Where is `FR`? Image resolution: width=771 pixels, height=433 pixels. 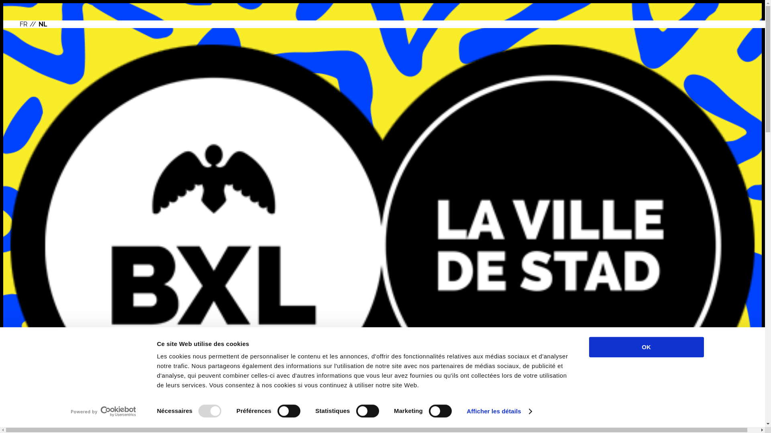 FR is located at coordinates (23, 24).